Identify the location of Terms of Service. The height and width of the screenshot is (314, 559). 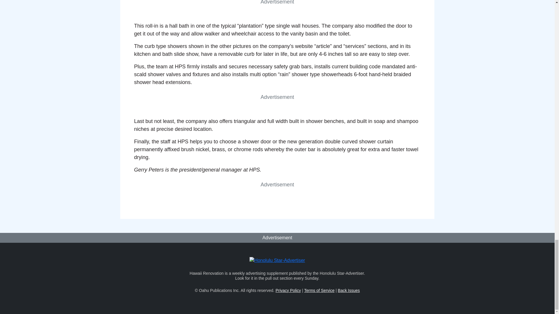
(319, 290).